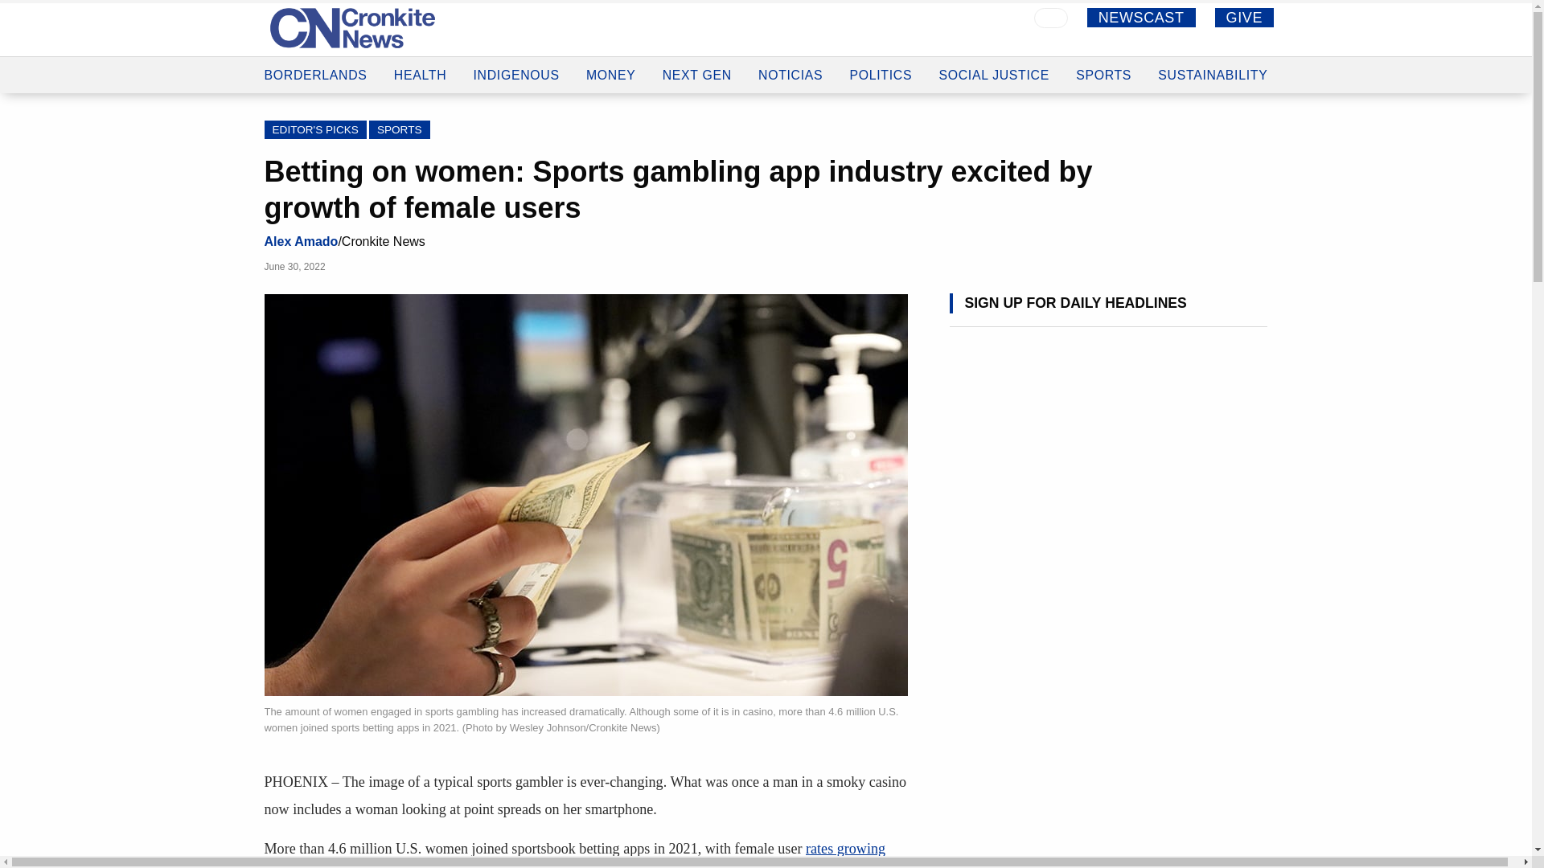 This screenshot has height=868, width=1544. I want to click on EDITOR'S PICKS, so click(315, 129).